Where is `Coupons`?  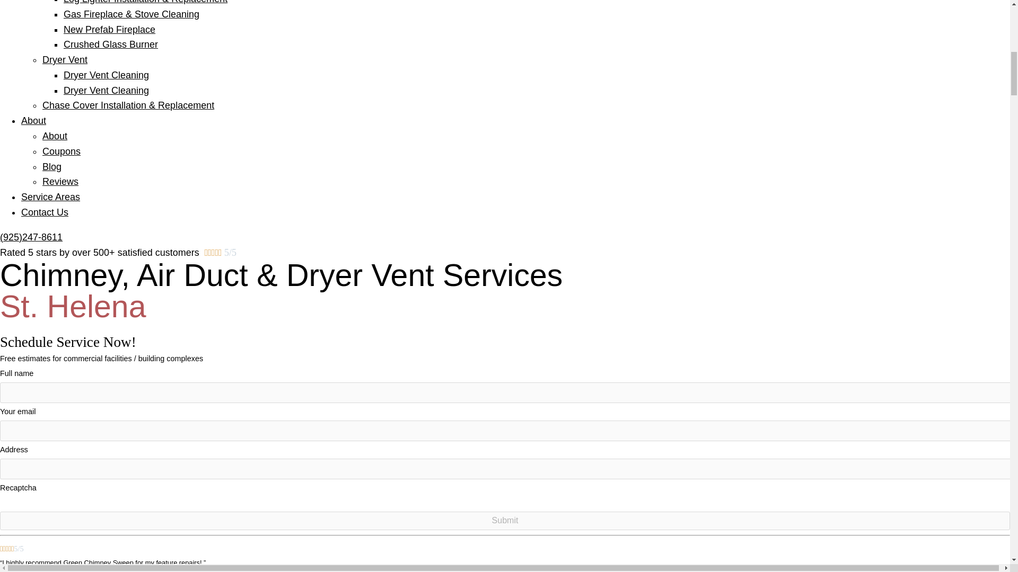
Coupons is located at coordinates (62, 151).